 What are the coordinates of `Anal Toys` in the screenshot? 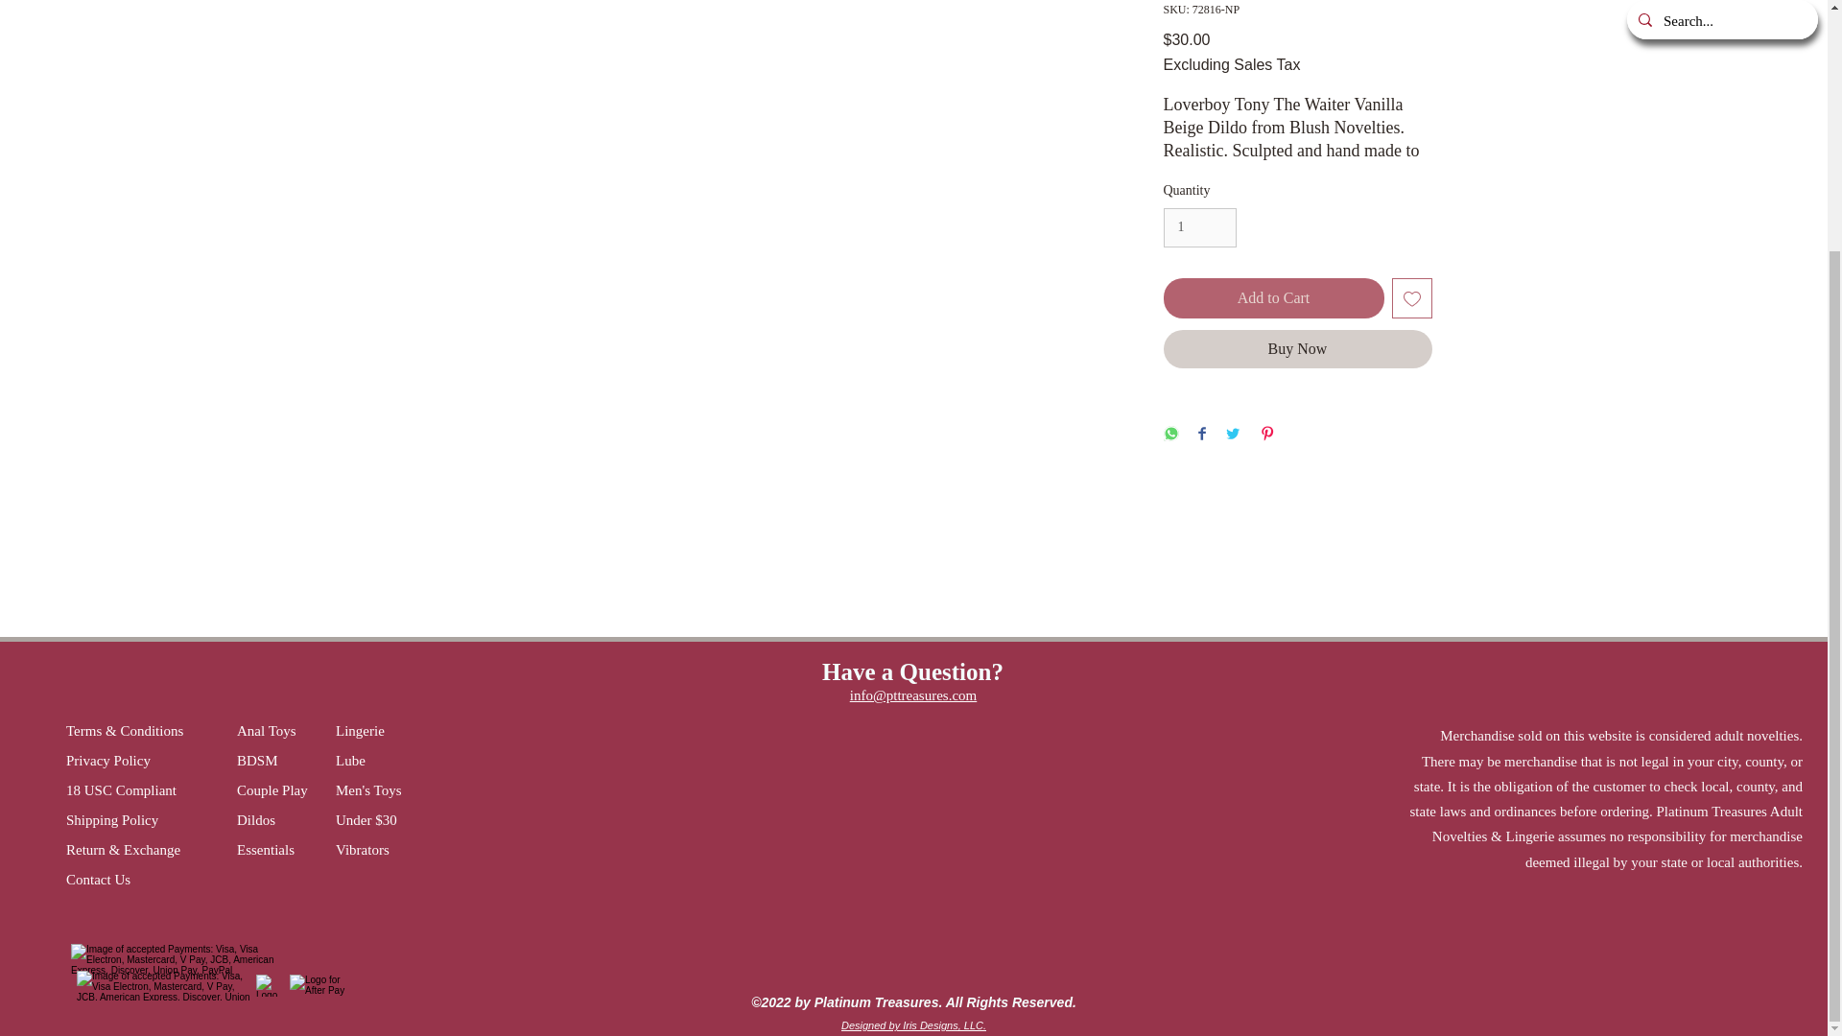 It's located at (286, 731).